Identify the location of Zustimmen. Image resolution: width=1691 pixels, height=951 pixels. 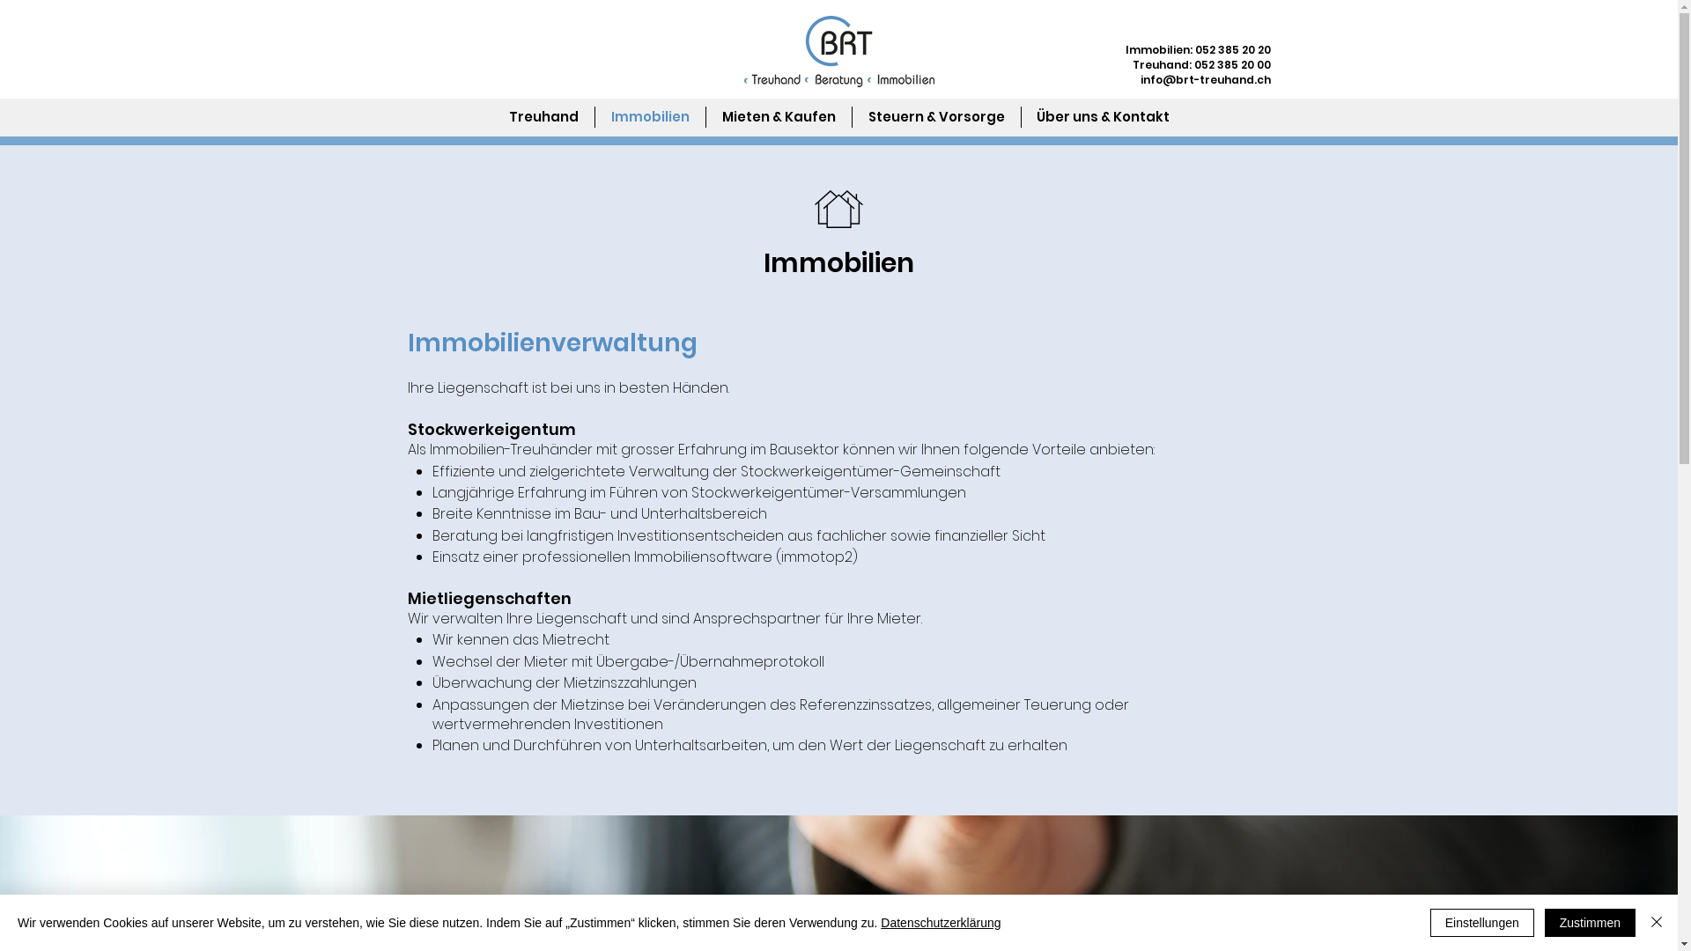
(1591, 923).